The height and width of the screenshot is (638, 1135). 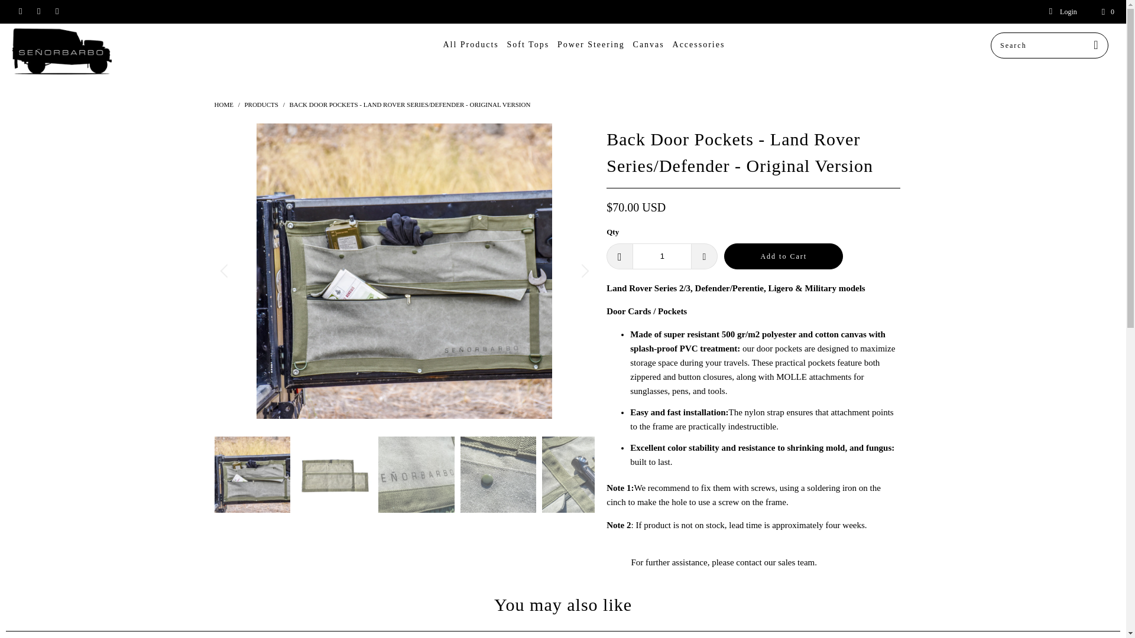 I want to click on senorbarbo on YouTube, so click(x=38, y=12).